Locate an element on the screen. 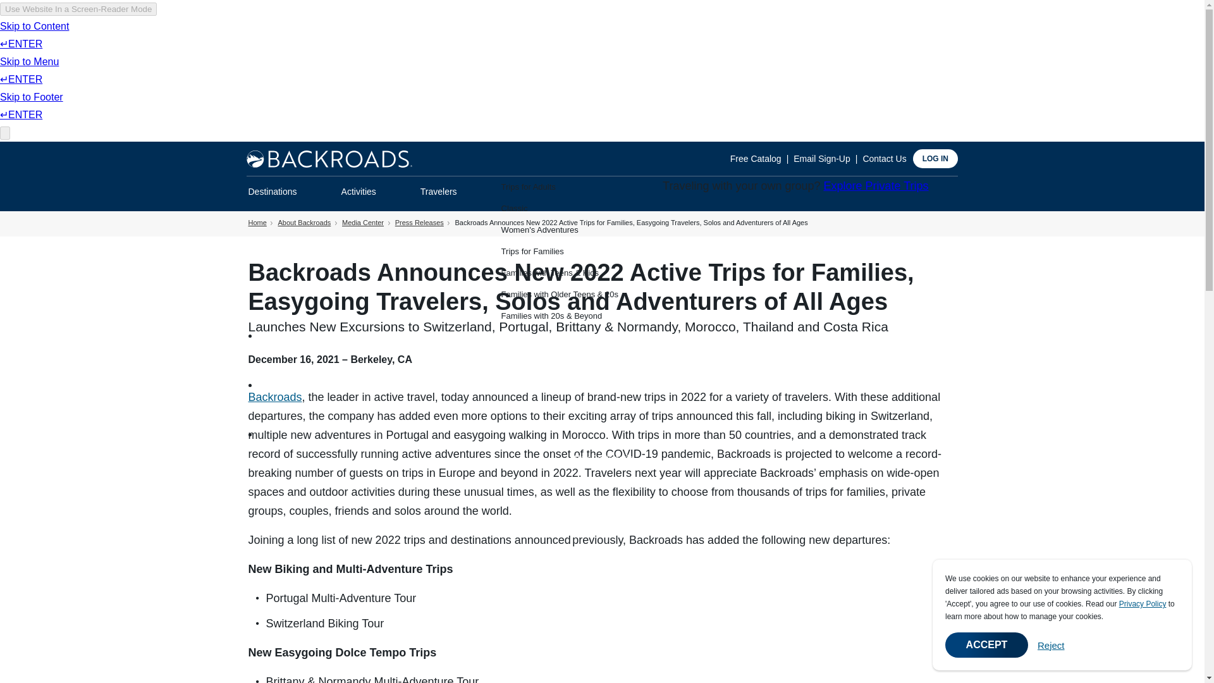 The image size is (1214, 683). Destinations is located at coordinates (272, 192).